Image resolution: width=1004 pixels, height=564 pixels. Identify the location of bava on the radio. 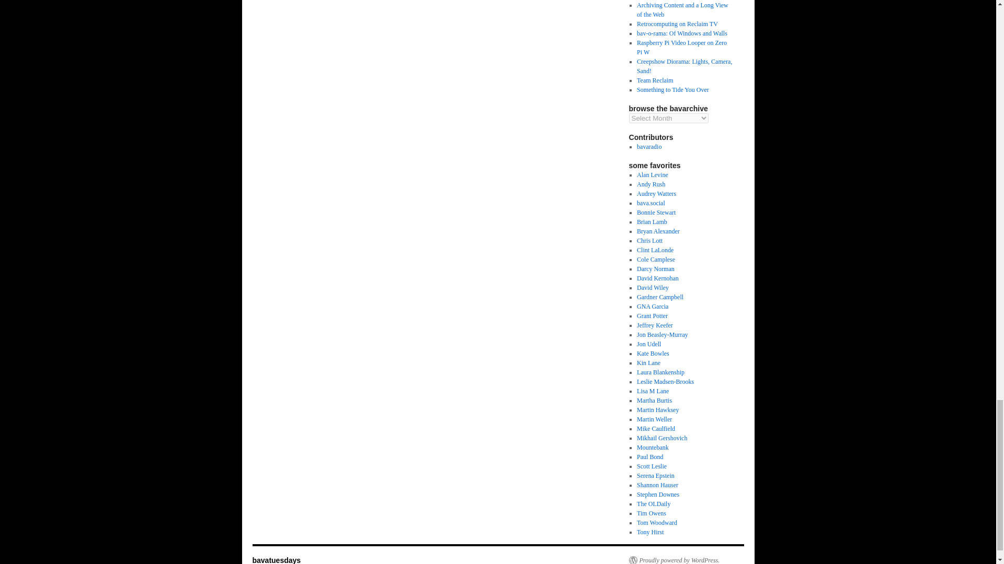
(649, 147).